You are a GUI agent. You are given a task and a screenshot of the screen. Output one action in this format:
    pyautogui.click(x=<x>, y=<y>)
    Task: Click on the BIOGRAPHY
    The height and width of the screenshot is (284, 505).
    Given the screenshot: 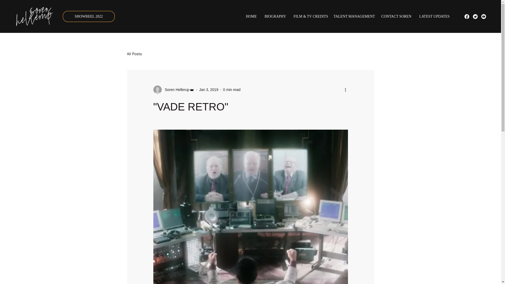 What is the action you would take?
    pyautogui.click(x=275, y=16)
    